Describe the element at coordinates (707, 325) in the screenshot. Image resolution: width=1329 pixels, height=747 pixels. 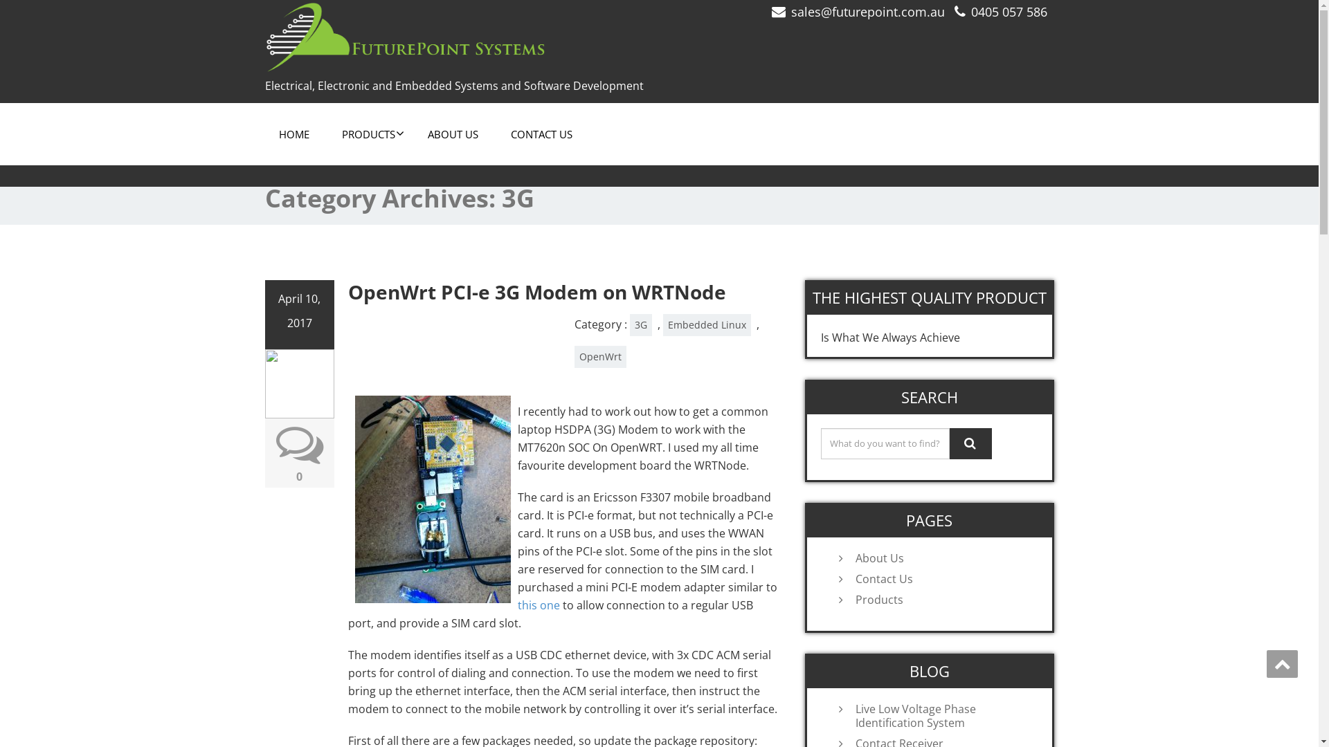
I see `Embedded Linux` at that location.